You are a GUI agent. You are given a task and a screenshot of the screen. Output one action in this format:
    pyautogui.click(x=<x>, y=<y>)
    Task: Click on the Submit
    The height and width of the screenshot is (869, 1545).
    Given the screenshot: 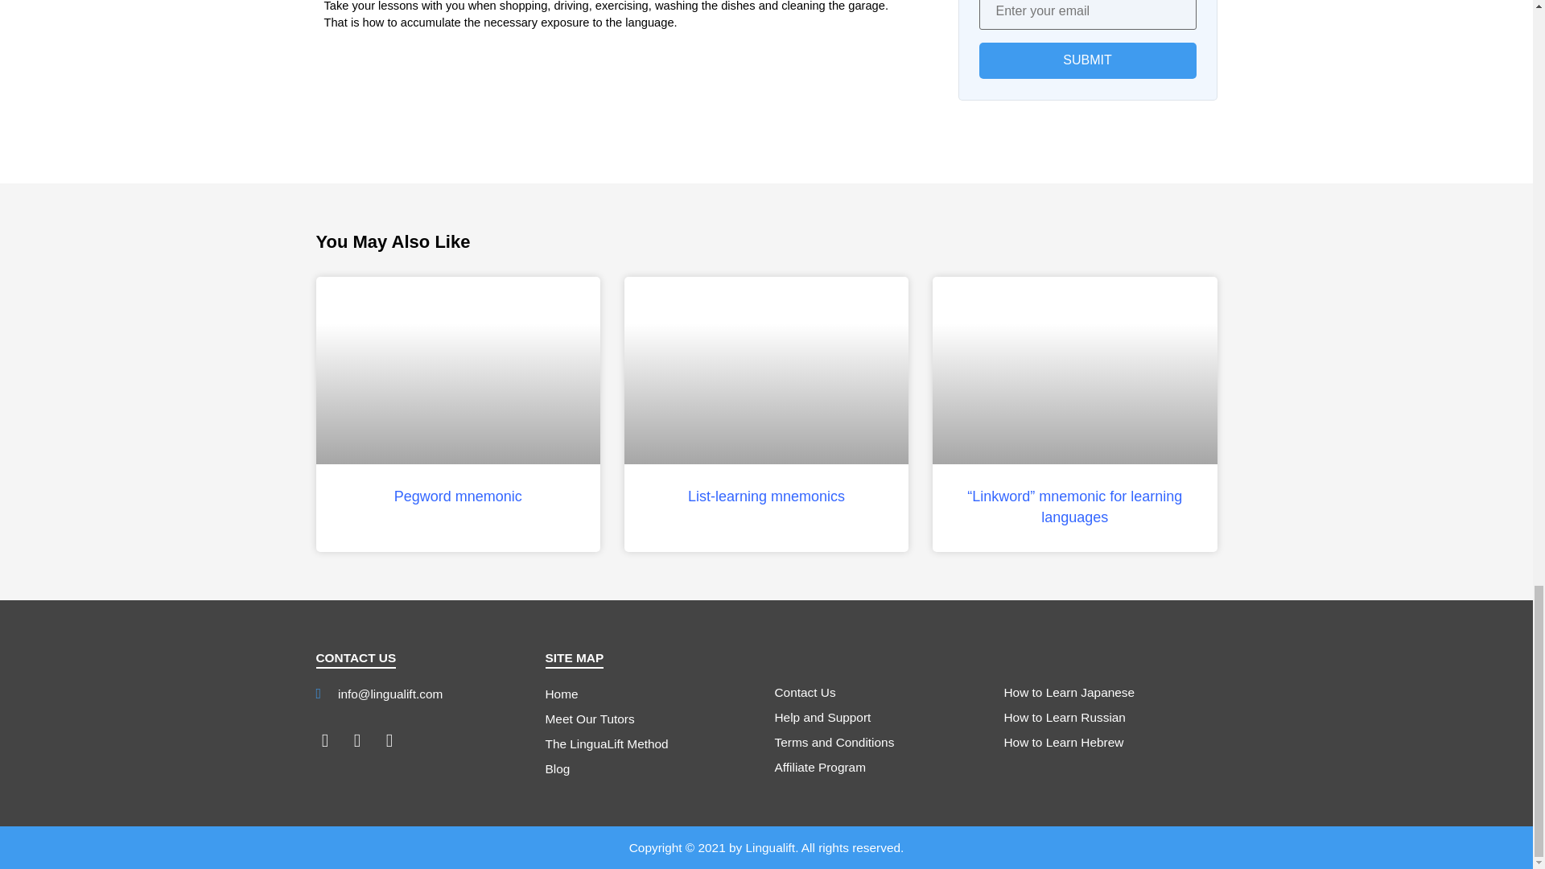 What is the action you would take?
    pyautogui.click(x=1086, y=60)
    